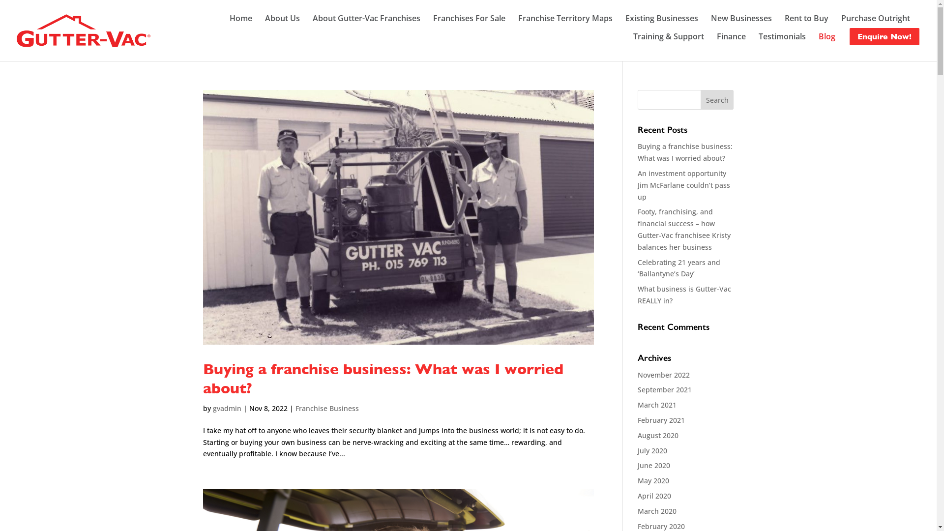 Image resolution: width=944 pixels, height=531 pixels. I want to click on March 2021, so click(657, 405).